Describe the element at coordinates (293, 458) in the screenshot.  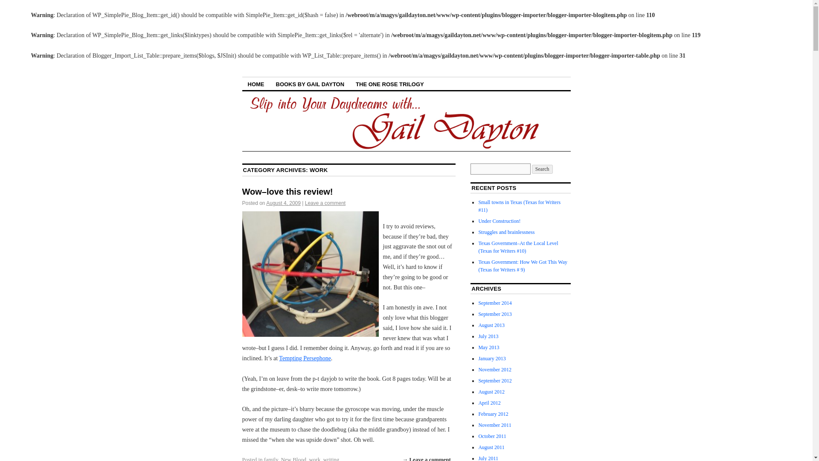
I see `New Blood` at that location.